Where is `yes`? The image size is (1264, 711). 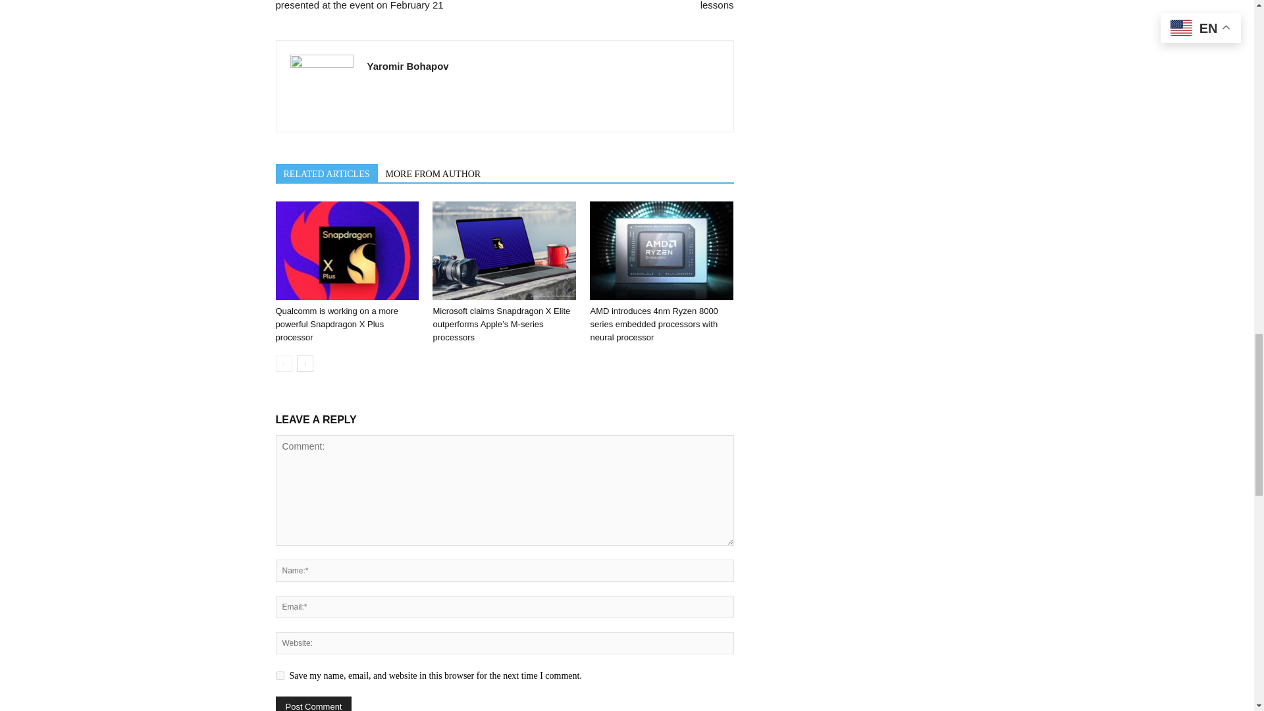
yes is located at coordinates (279, 675).